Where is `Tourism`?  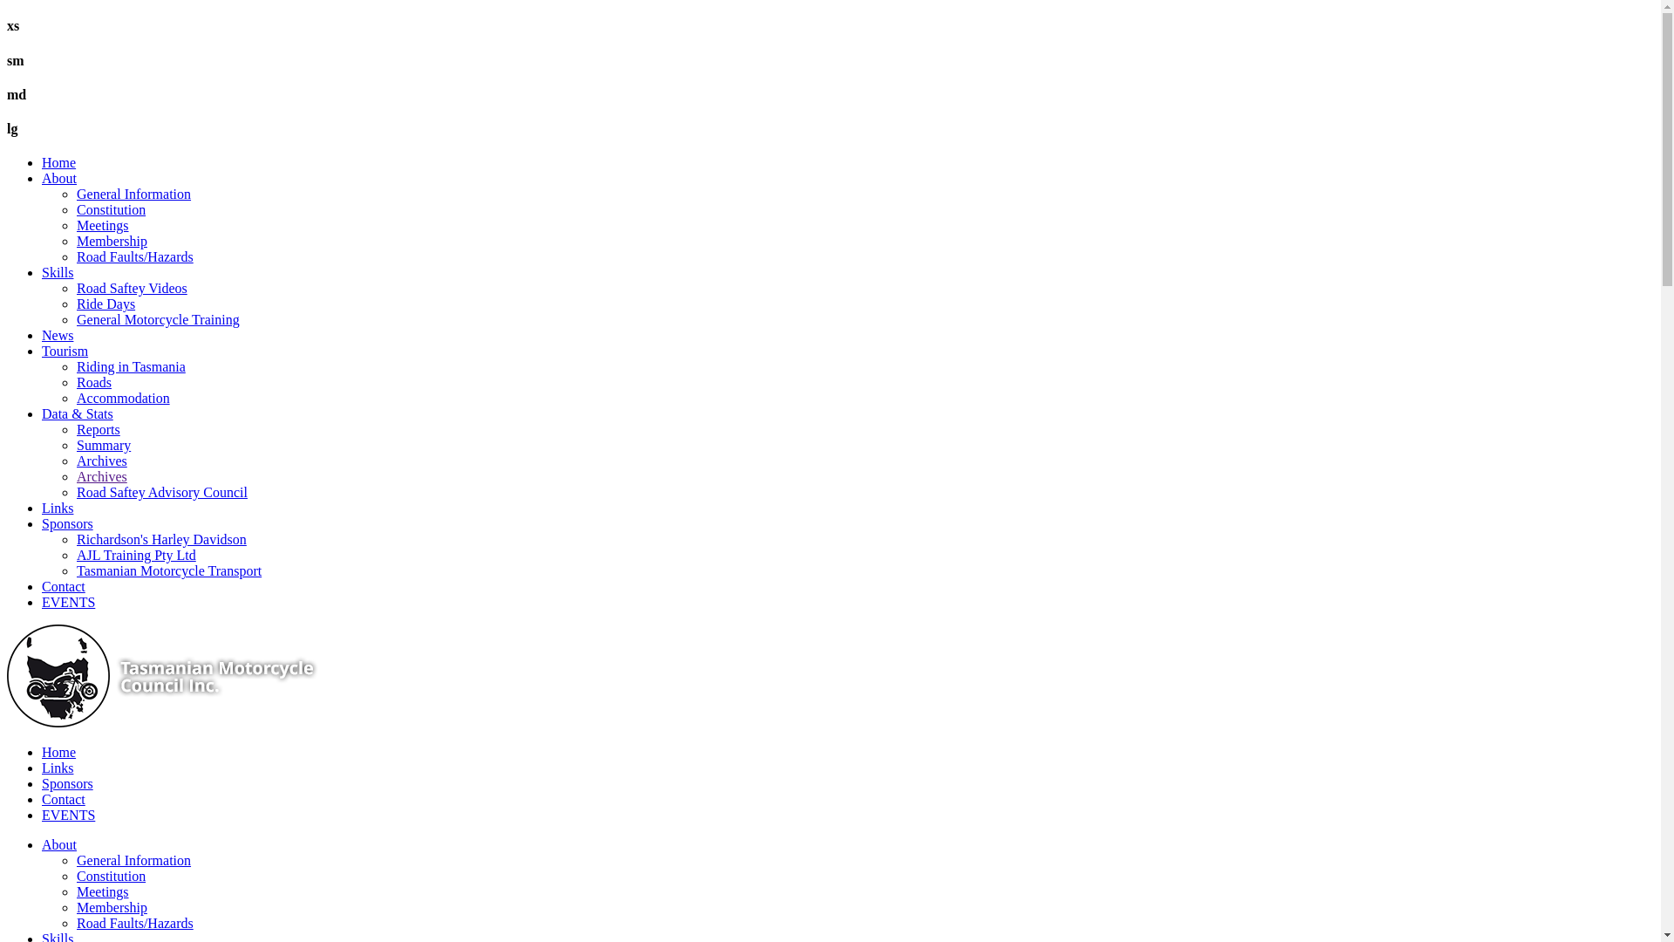 Tourism is located at coordinates (65, 351).